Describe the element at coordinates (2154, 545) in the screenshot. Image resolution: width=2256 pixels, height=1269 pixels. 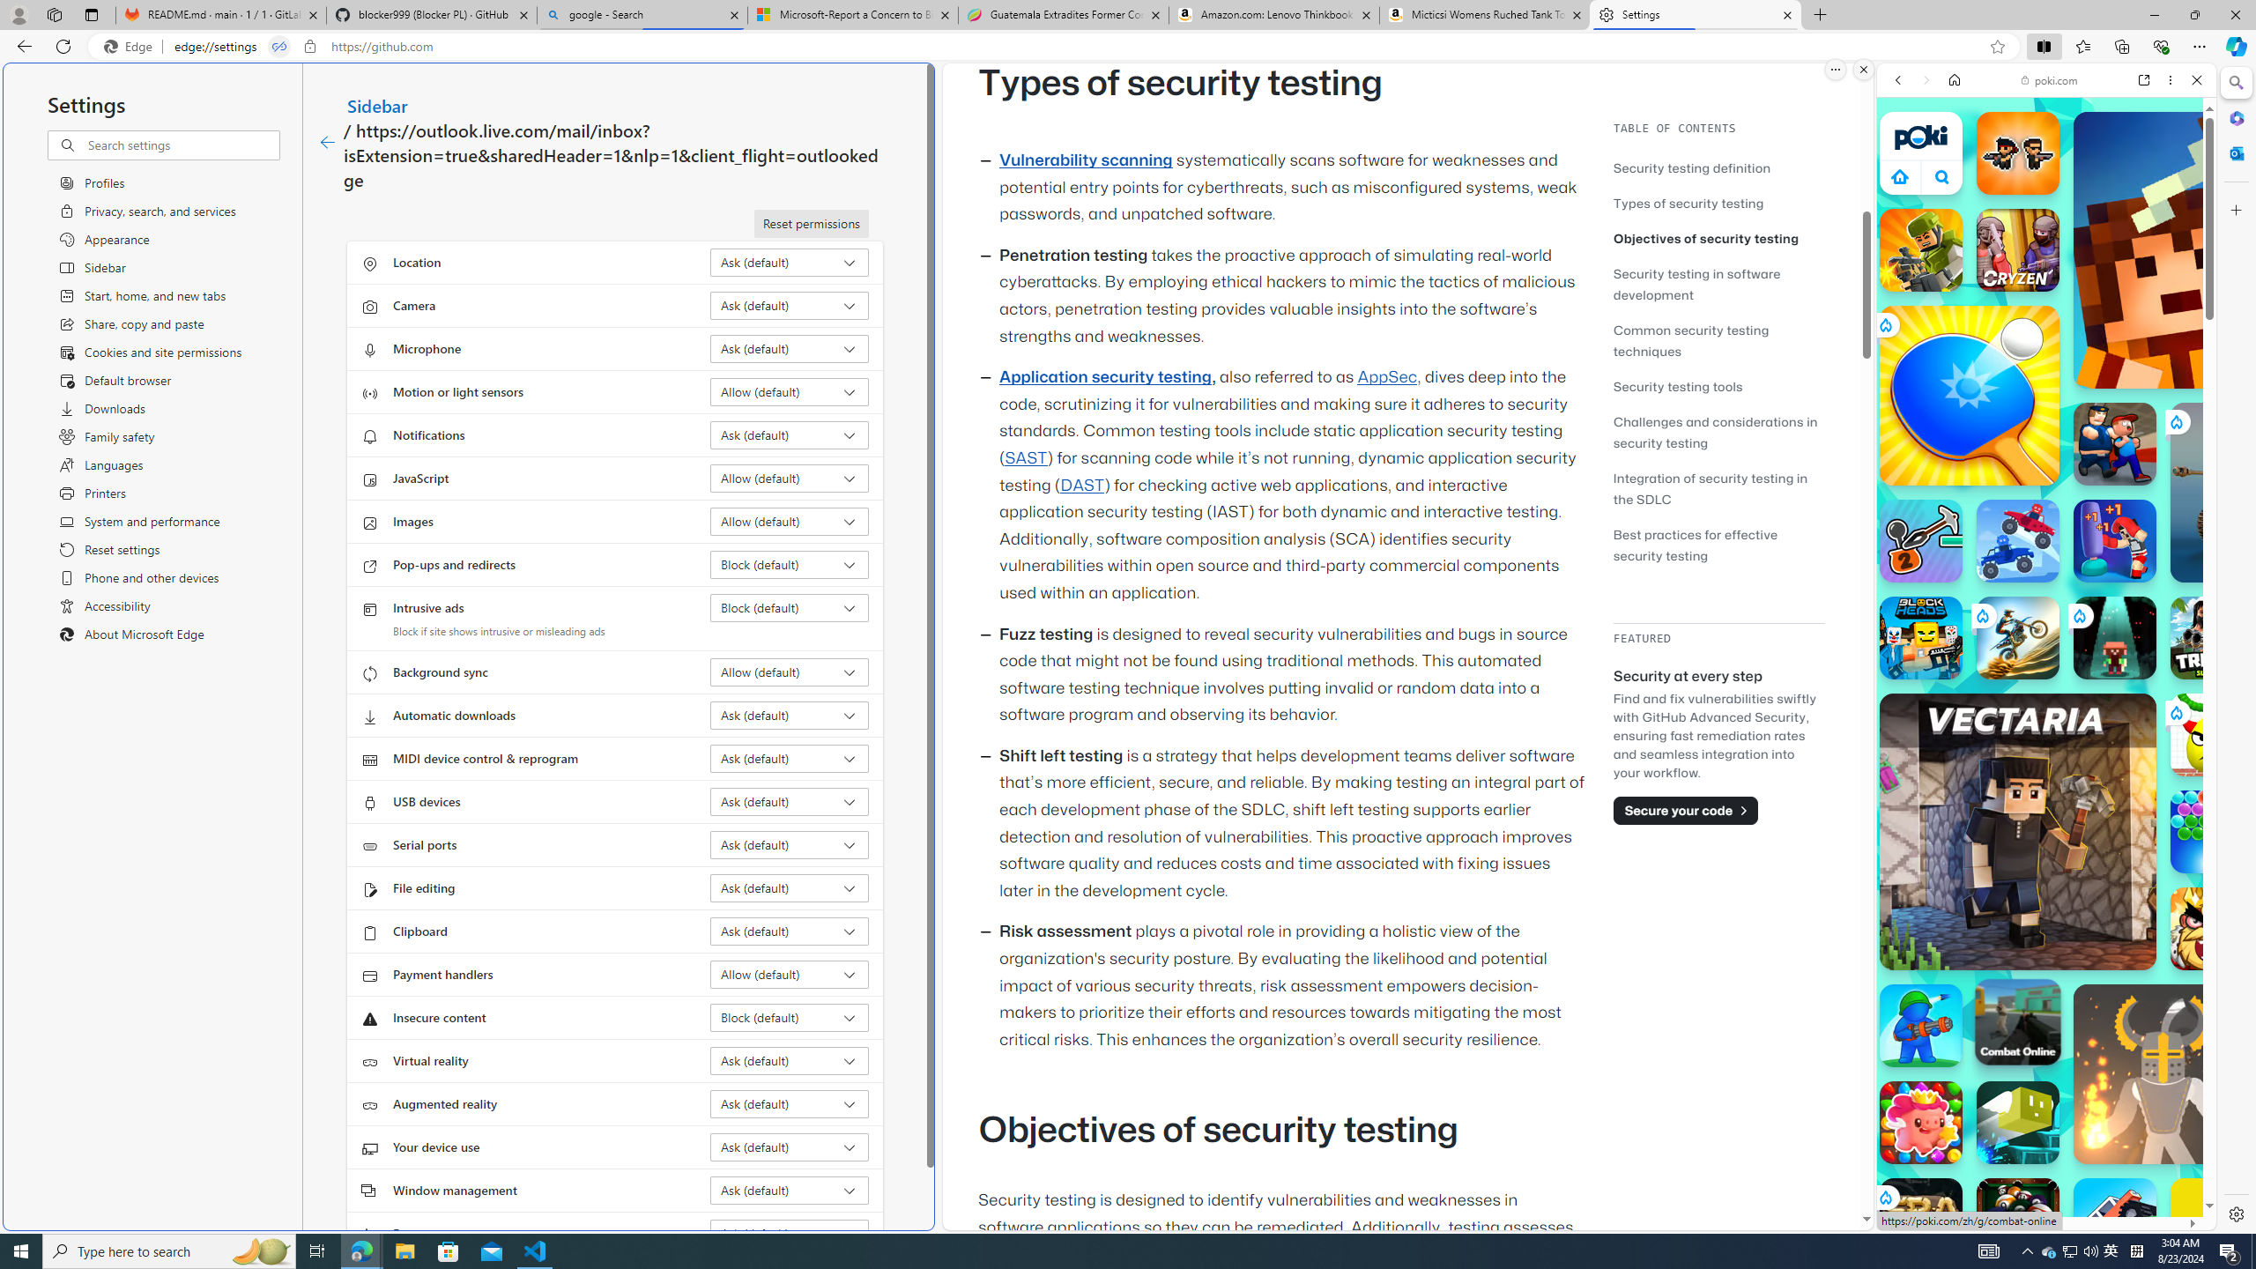
I see `Show More Io Games` at that location.